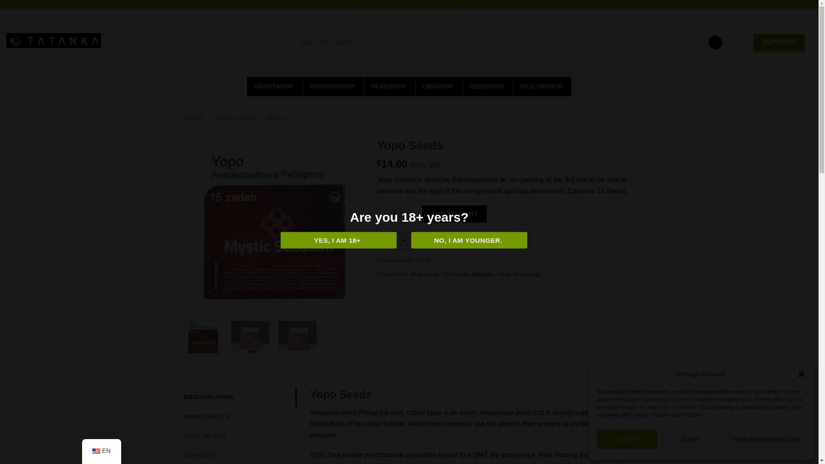 Image resolution: width=825 pixels, height=464 pixels. What do you see at coordinates (297, 337) in the screenshot?
I see `Yopo Seeds - Tatanka.nl` at bounding box center [297, 337].